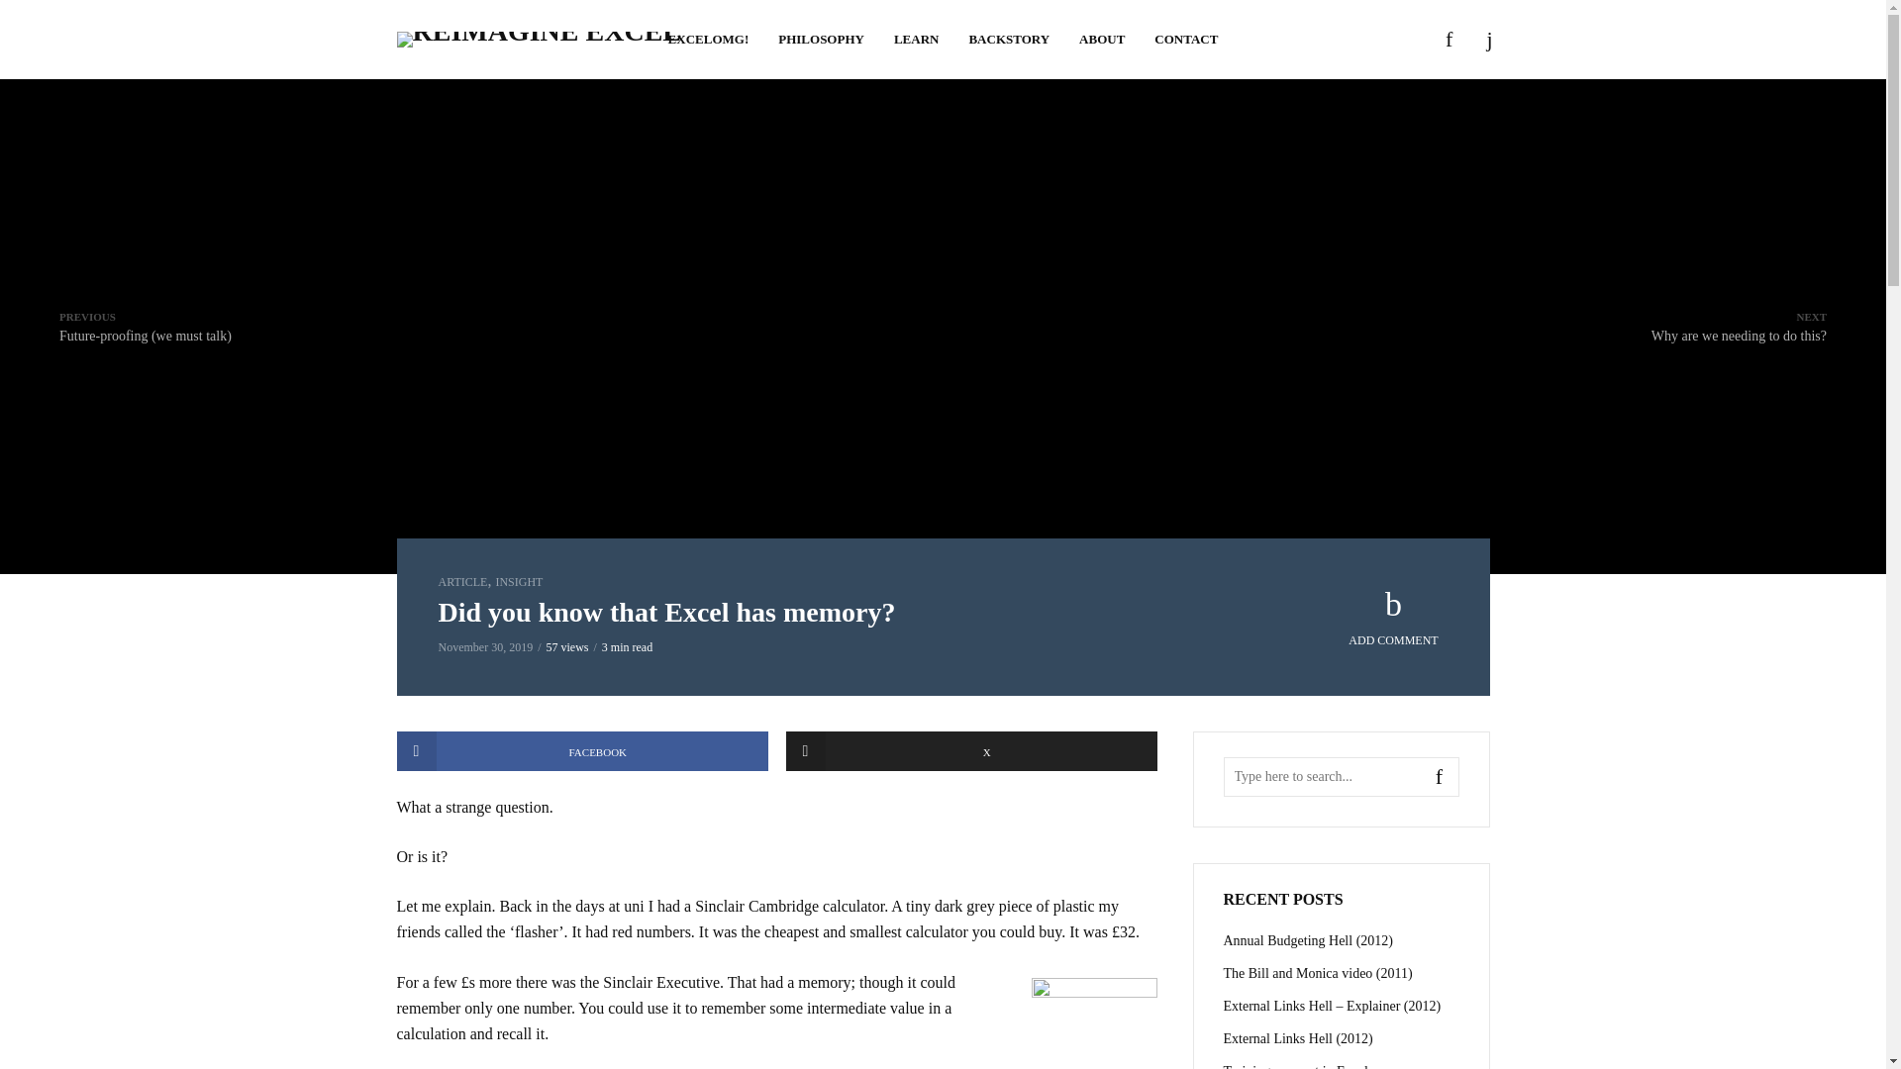  Describe the element at coordinates (916, 40) in the screenshot. I see `CONTACT` at that location.